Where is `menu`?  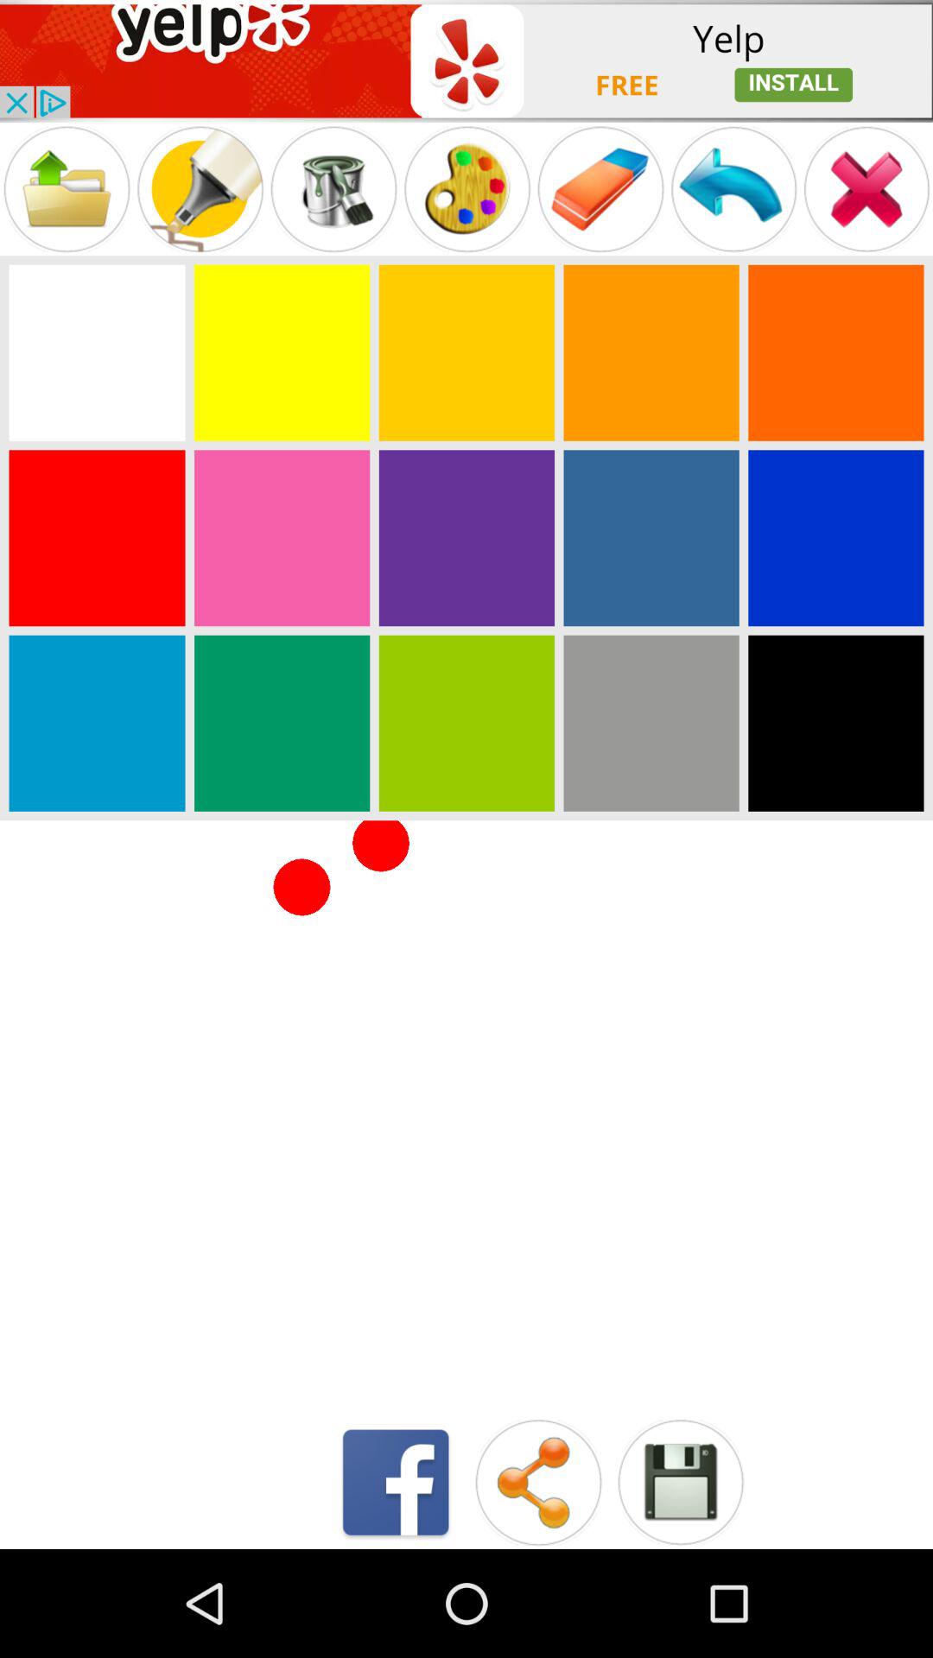
menu is located at coordinates (600, 188).